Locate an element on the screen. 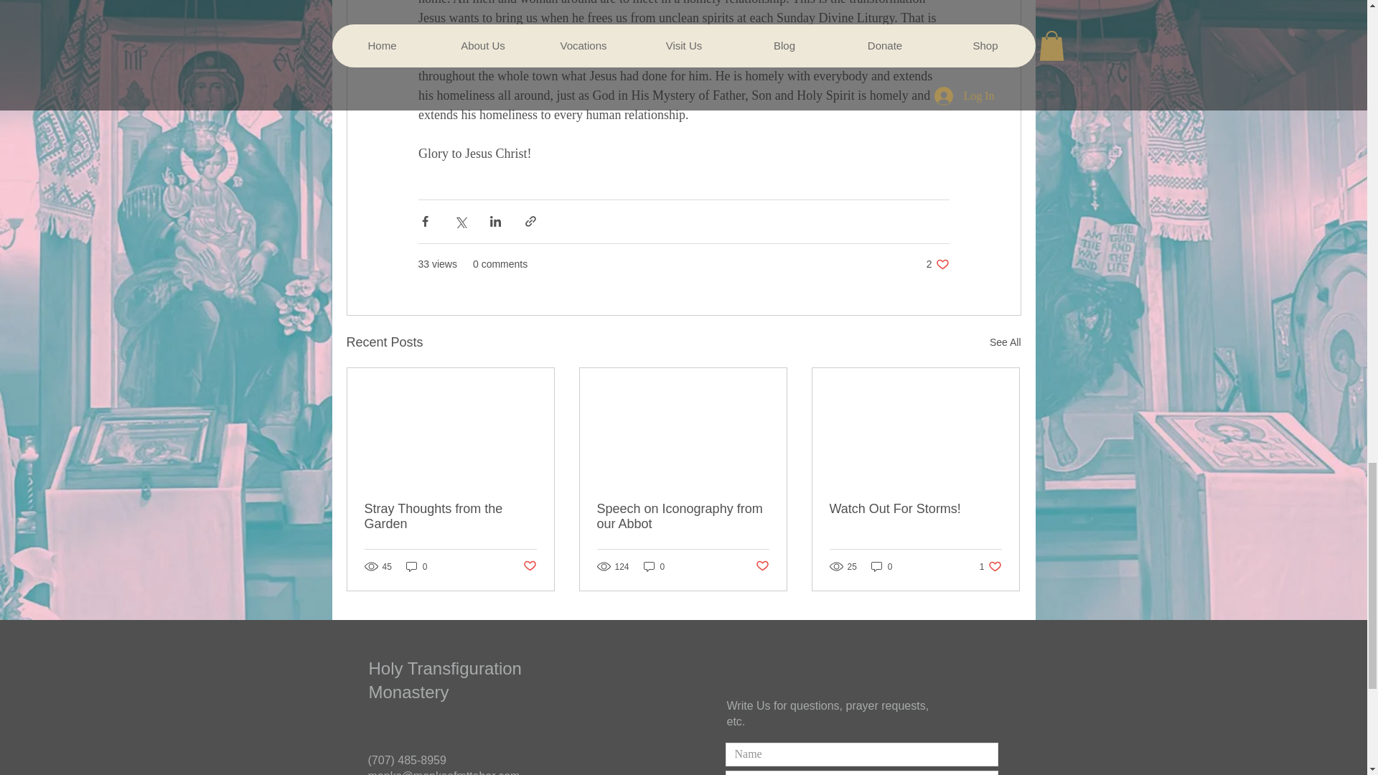 The width and height of the screenshot is (1378, 775). See All is located at coordinates (451, 516).